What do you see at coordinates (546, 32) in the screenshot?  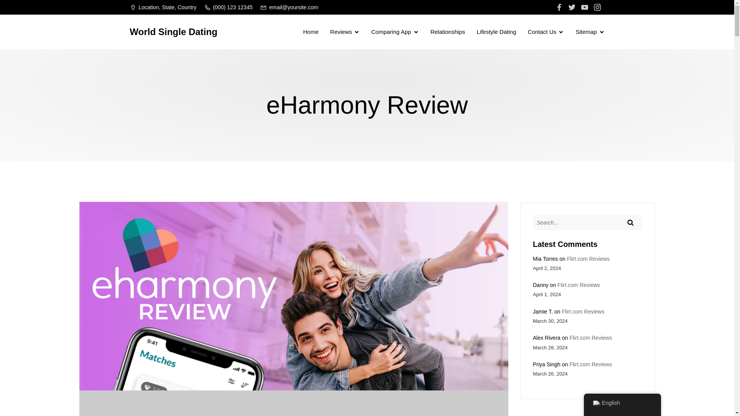 I see `Contact Us` at bounding box center [546, 32].